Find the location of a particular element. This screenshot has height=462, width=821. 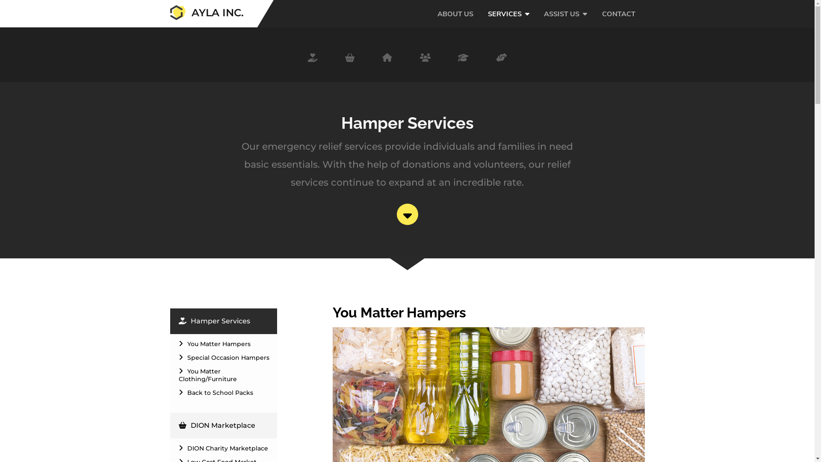

You Matter Hampers is located at coordinates (226, 344).